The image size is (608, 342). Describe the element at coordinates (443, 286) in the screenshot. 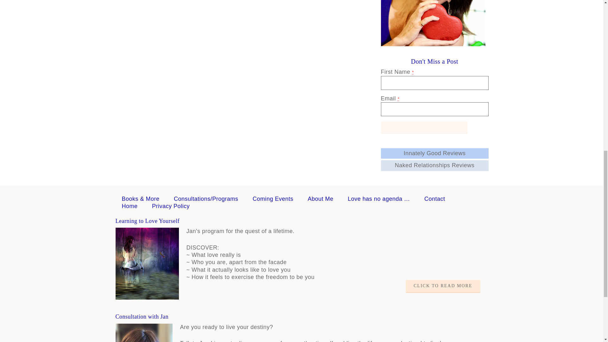

I see `CLICK TO READ MORE` at that location.